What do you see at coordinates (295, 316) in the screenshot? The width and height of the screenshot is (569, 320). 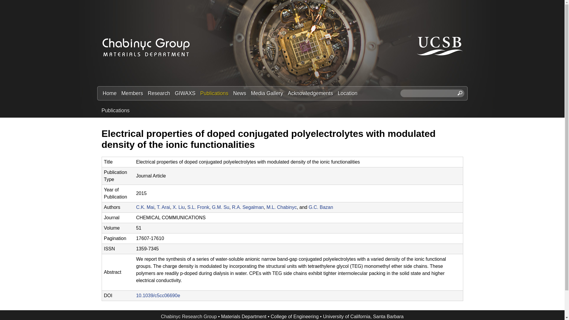 I see `College of Engineering` at bounding box center [295, 316].